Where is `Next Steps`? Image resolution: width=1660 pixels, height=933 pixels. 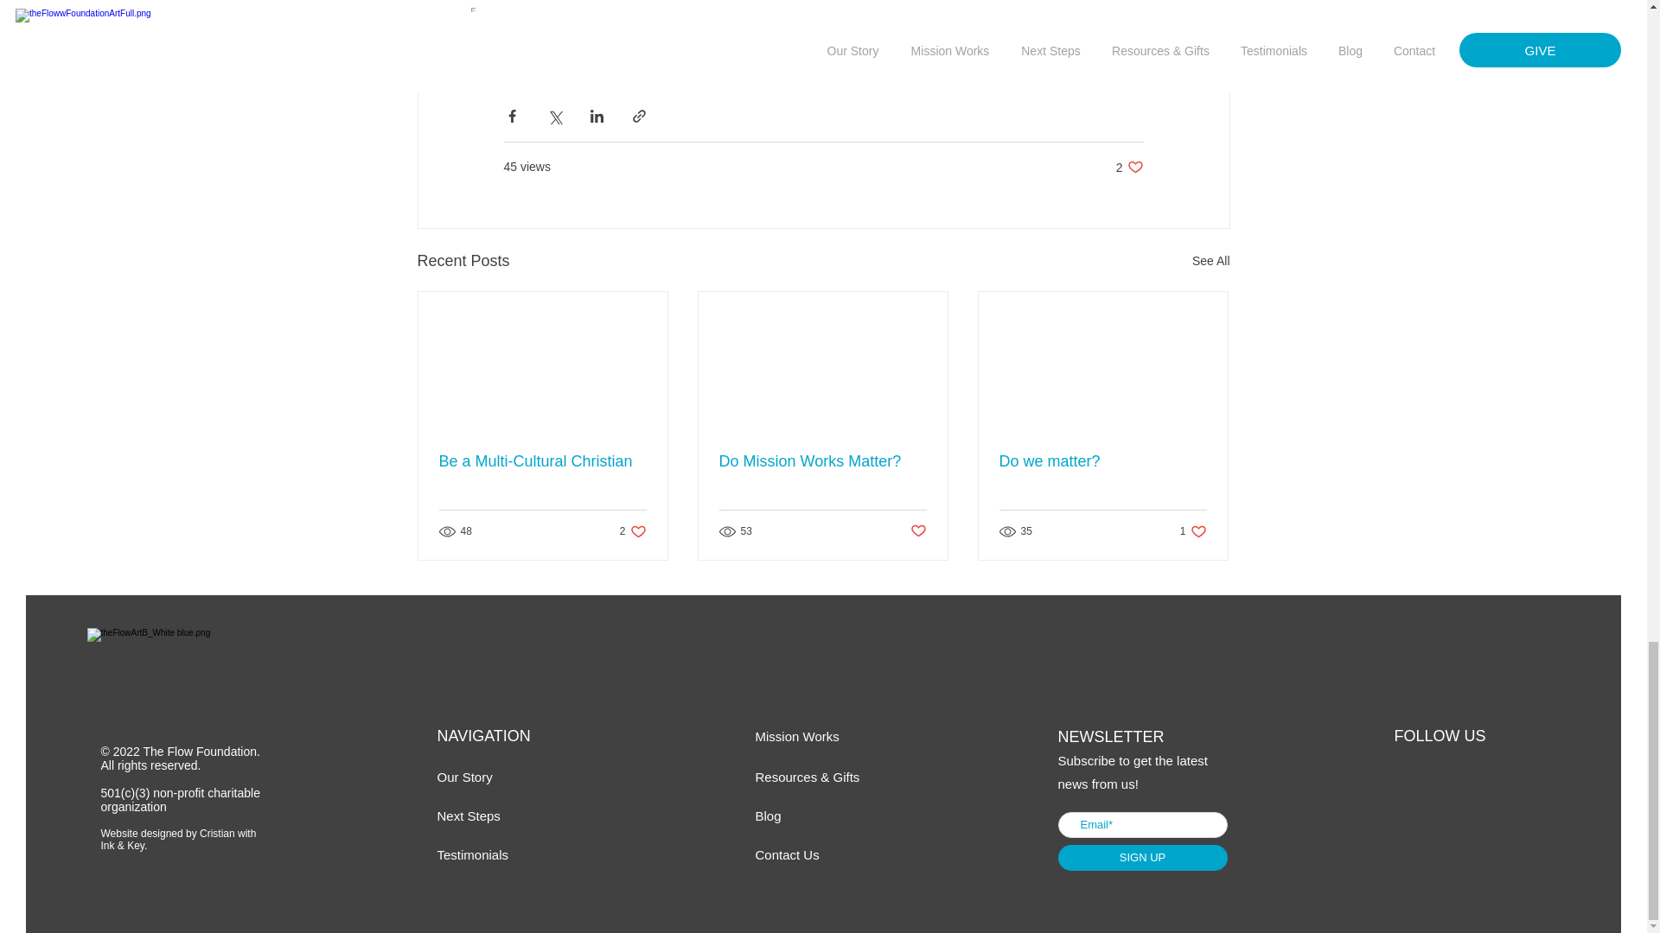
Next Steps is located at coordinates (543, 461).